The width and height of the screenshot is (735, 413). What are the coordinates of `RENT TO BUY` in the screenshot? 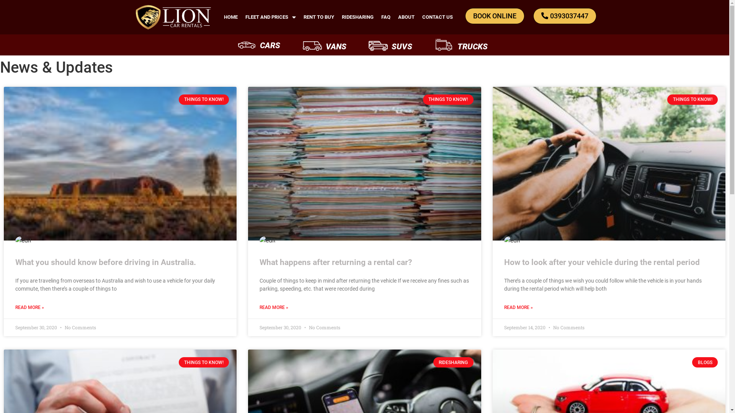 It's located at (319, 17).